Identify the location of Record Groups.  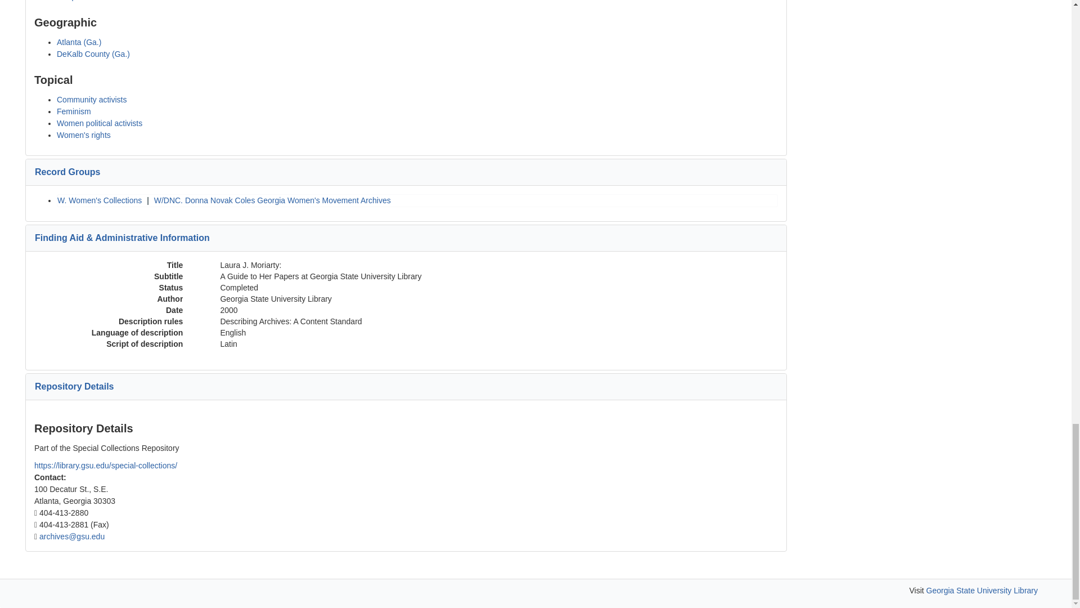
(67, 172).